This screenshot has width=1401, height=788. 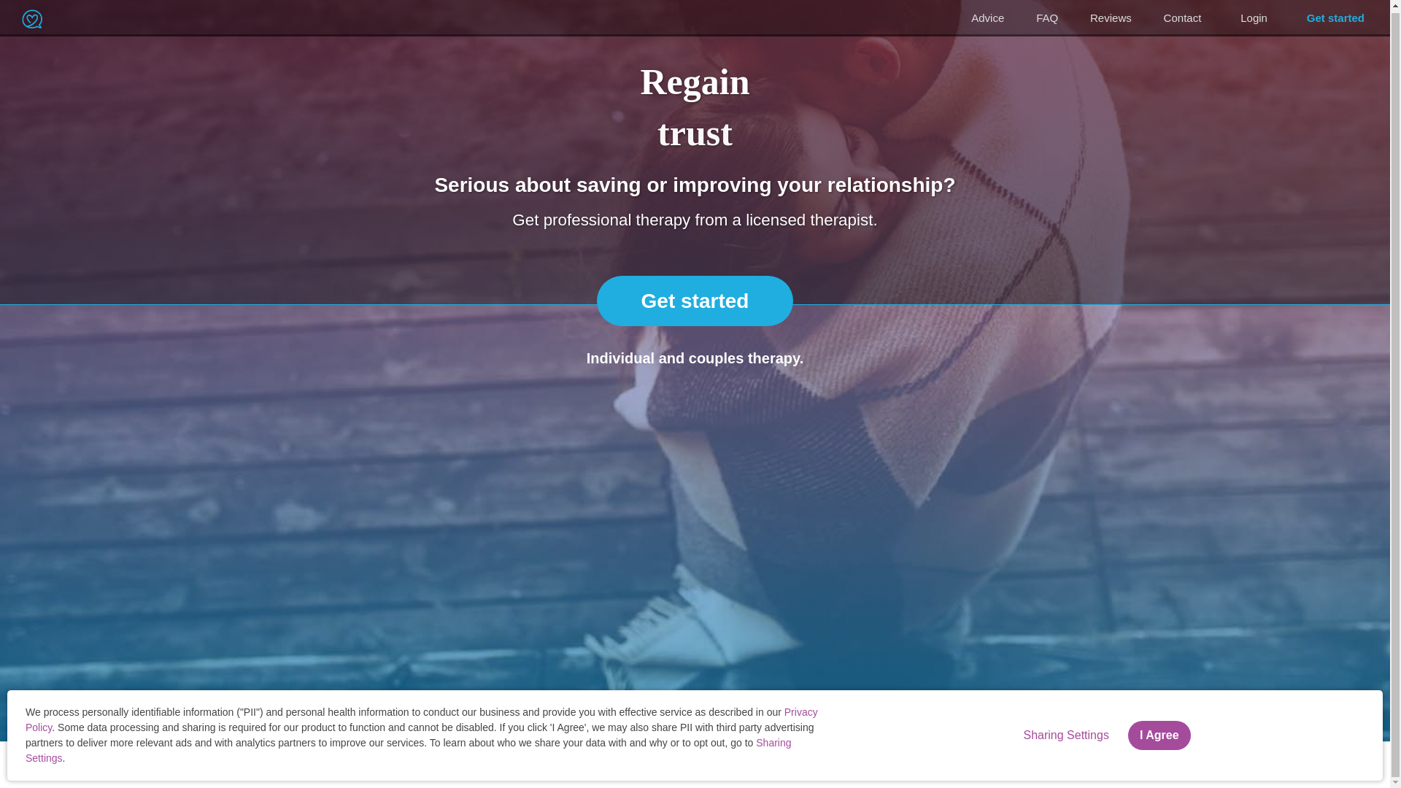 I want to click on Get started, so click(x=695, y=301).